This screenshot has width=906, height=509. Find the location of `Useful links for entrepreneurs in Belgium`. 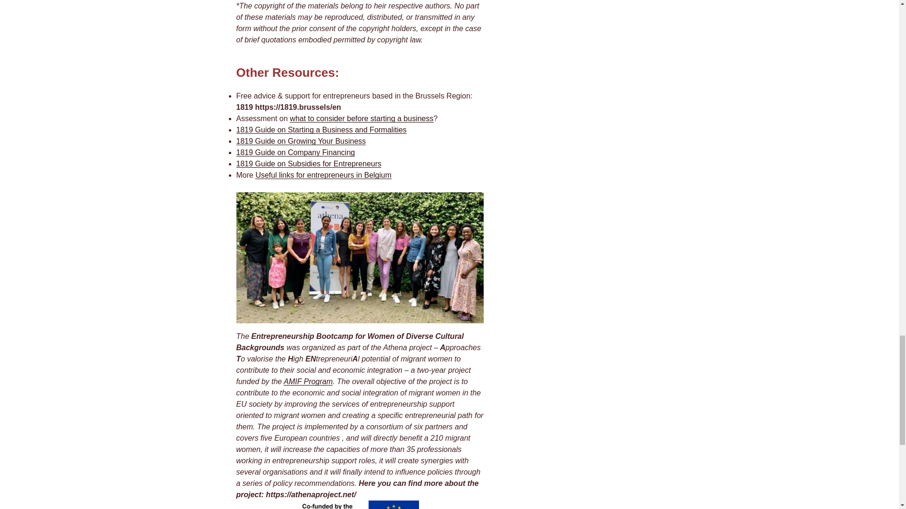

Useful links for entrepreneurs in Belgium is located at coordinates (323, 175).